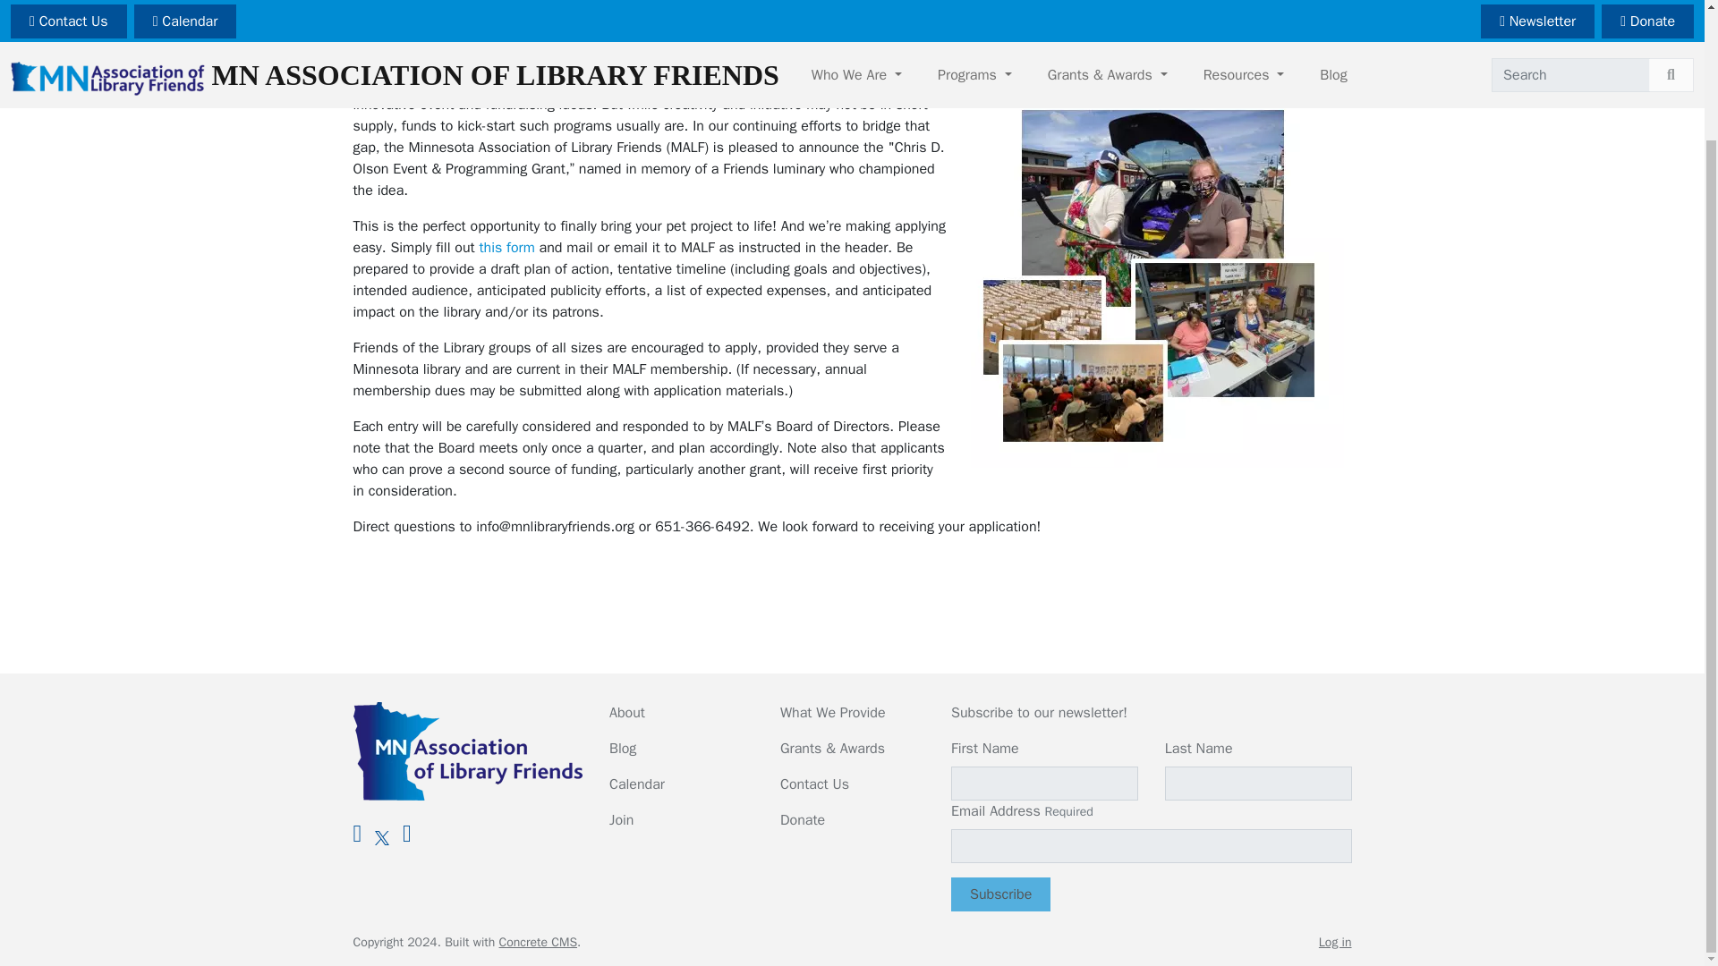 This screenshot has height=966, width=1718. What do you see at coordinates (356, 834) in the screenshot?
I see `Facebook` at bounding box center [356, 834].